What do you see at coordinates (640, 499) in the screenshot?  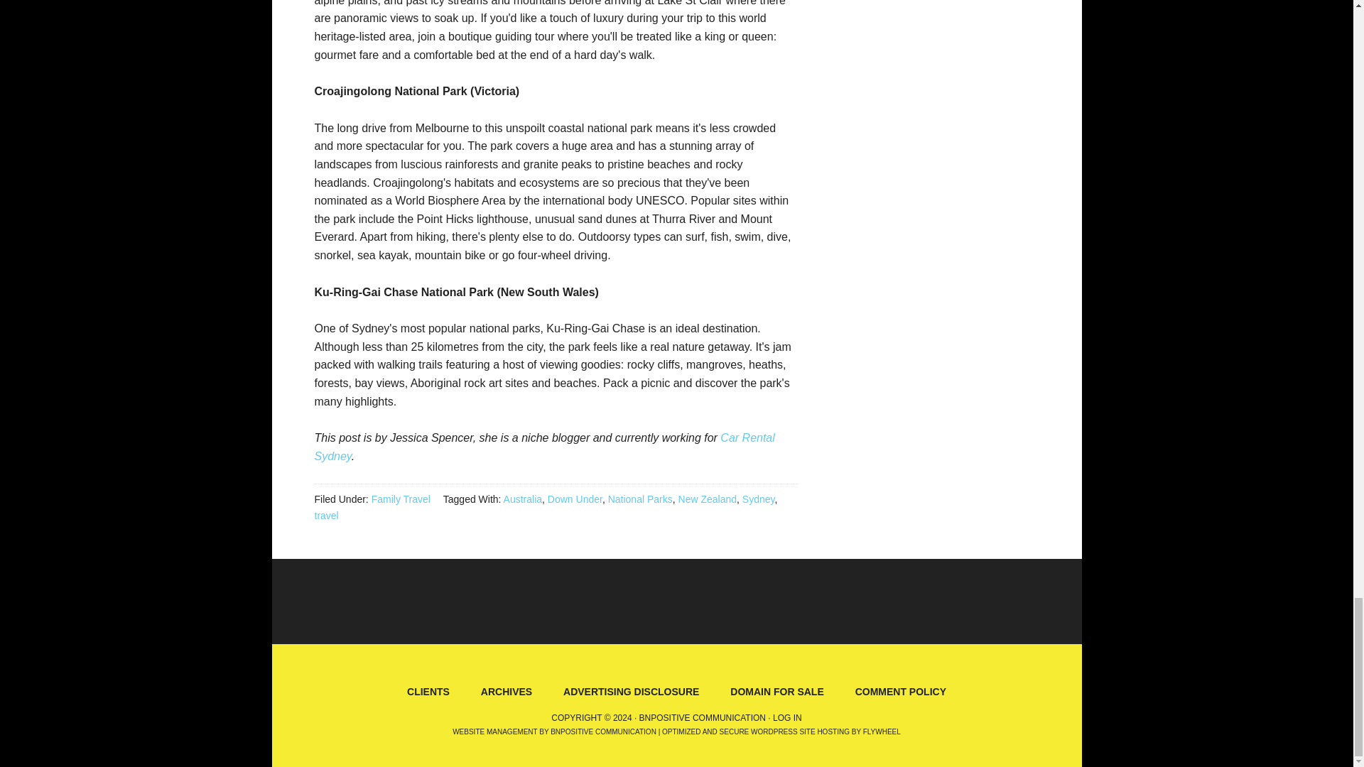 I see `National Parks` at bounding box center [640, 499].